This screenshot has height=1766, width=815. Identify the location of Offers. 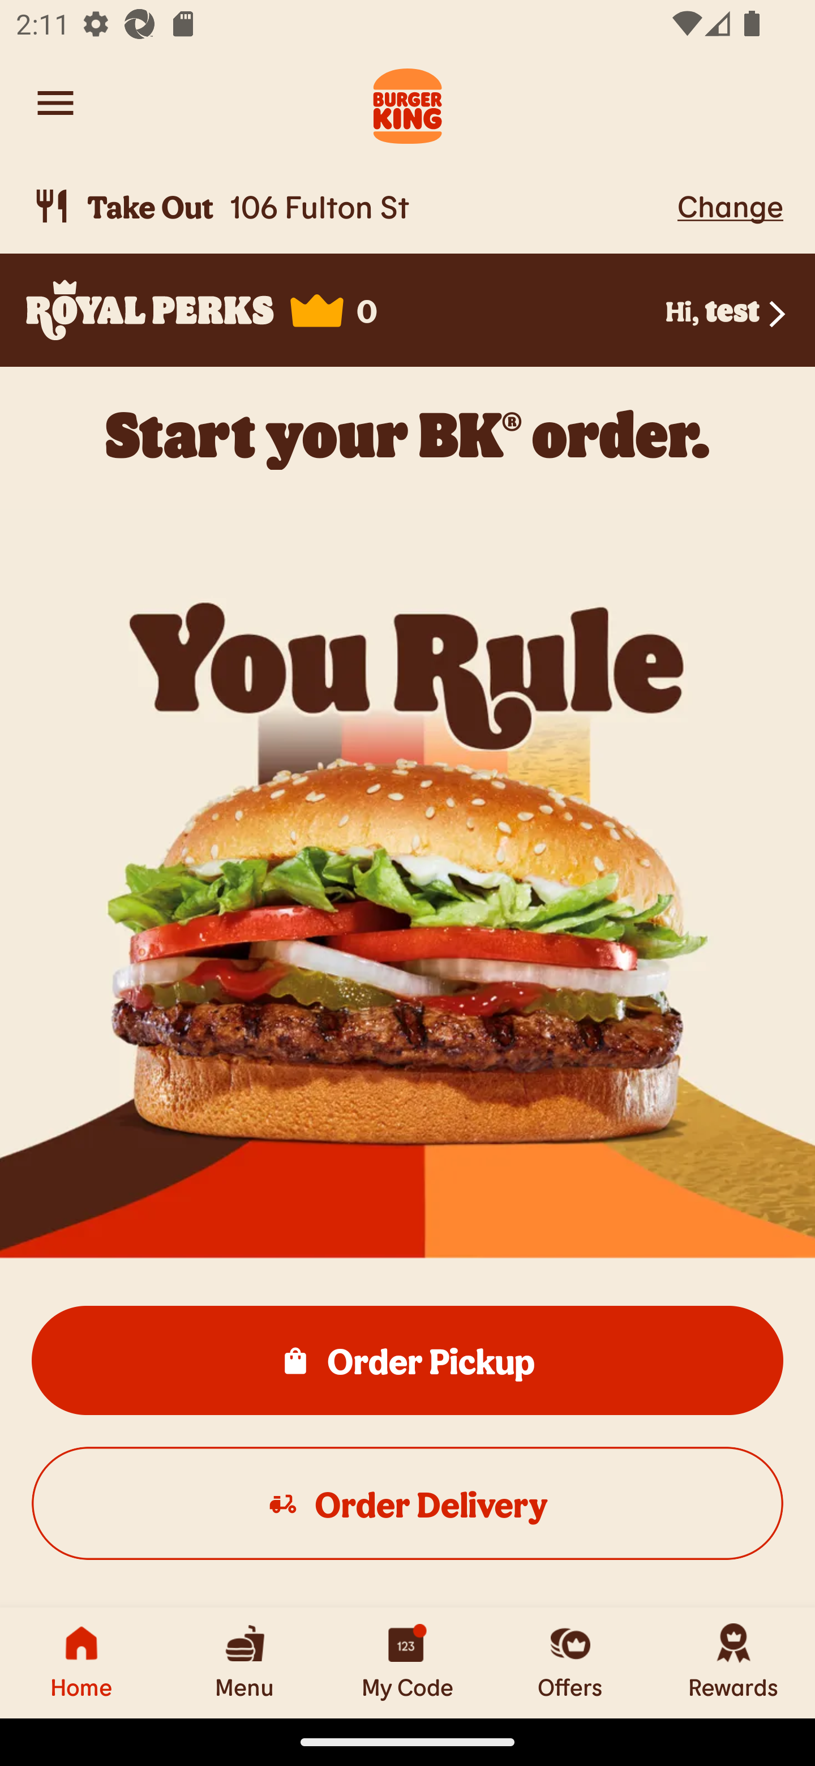
(570, 1662).